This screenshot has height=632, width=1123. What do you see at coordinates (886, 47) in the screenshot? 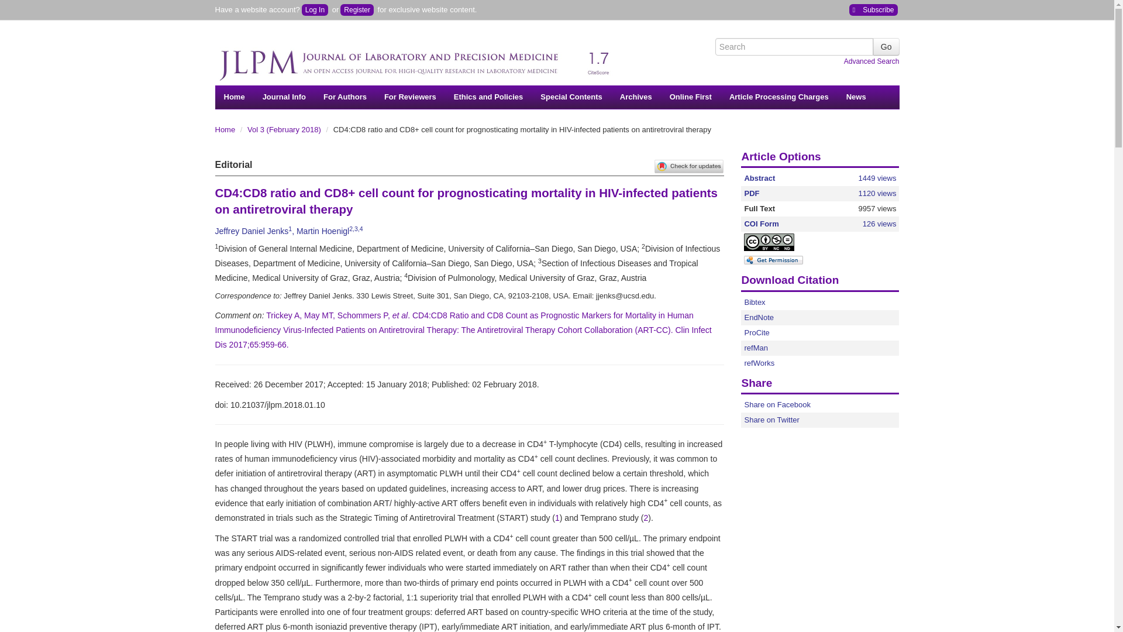
I see `Go` at bounding box center [886, 47].